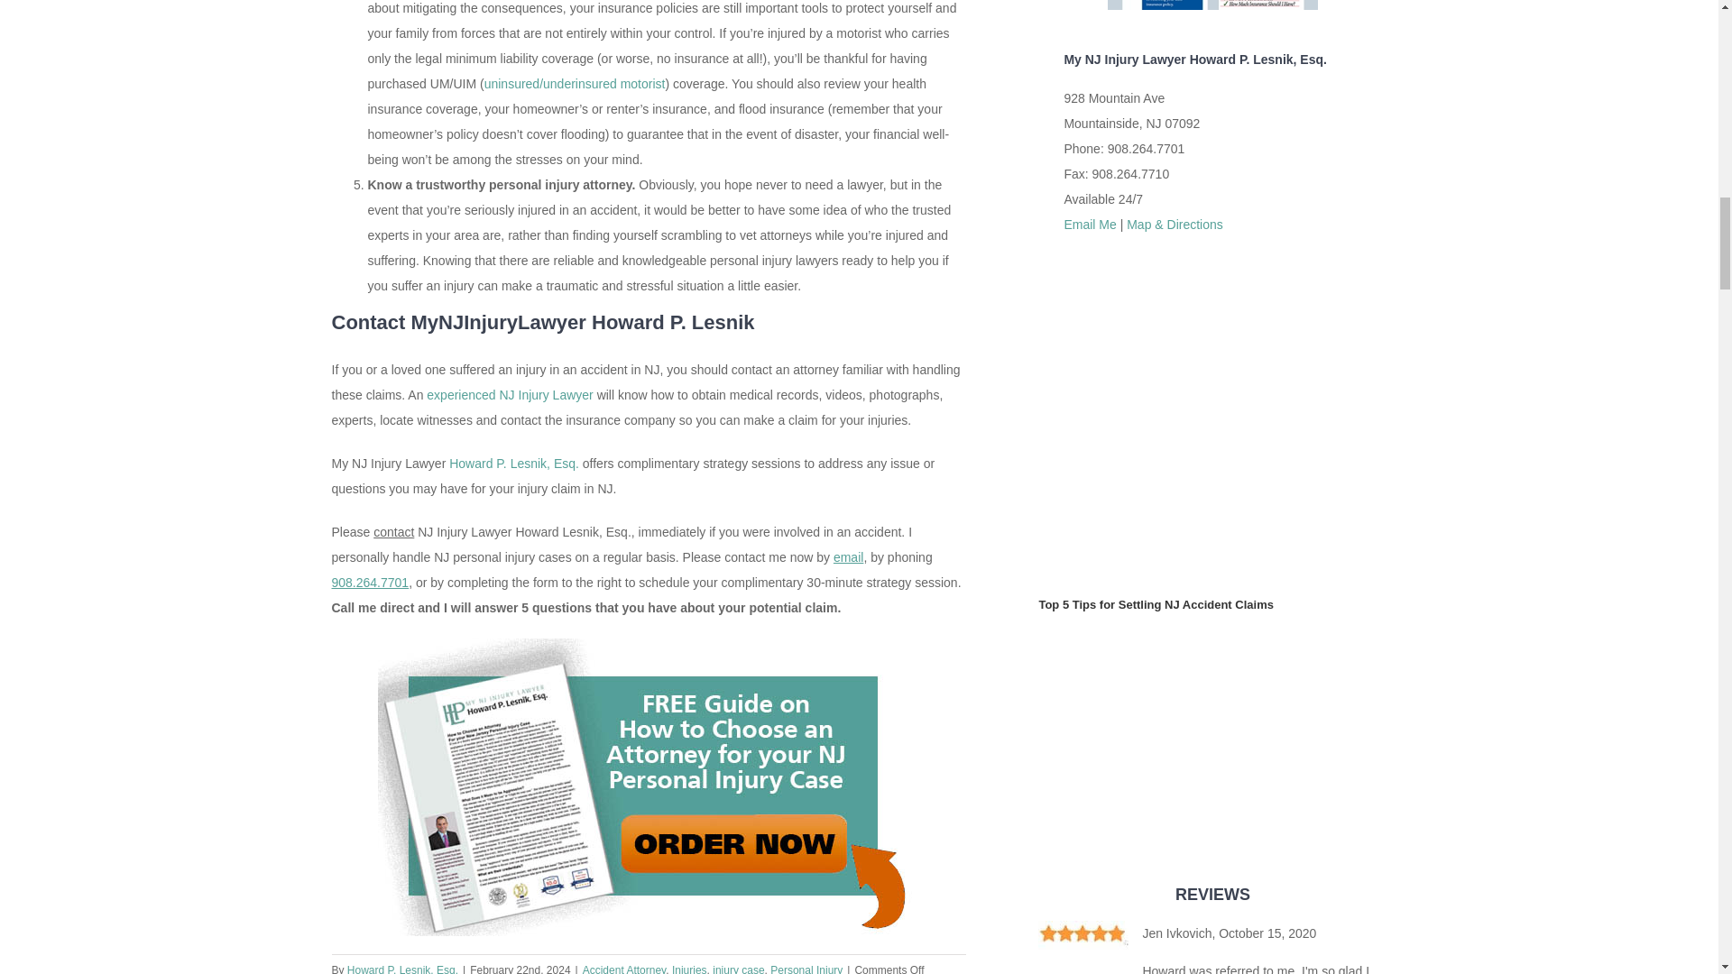 The image size is (1732, 974). Describe the element at coordinates (402, 969) in the screenshot. I see `Posts by Howard P. Lesnik, Esq.` at that location.